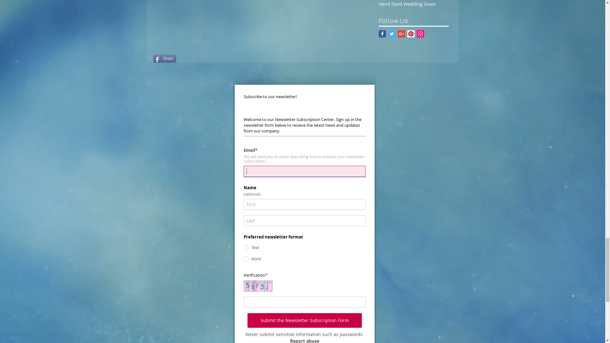 Image resolution: width=610 pixels, height=343 pixels. Describe the element at coordinates (421, 260) in the screenshot. I see `Romantic Bridal Gowns` at that location.